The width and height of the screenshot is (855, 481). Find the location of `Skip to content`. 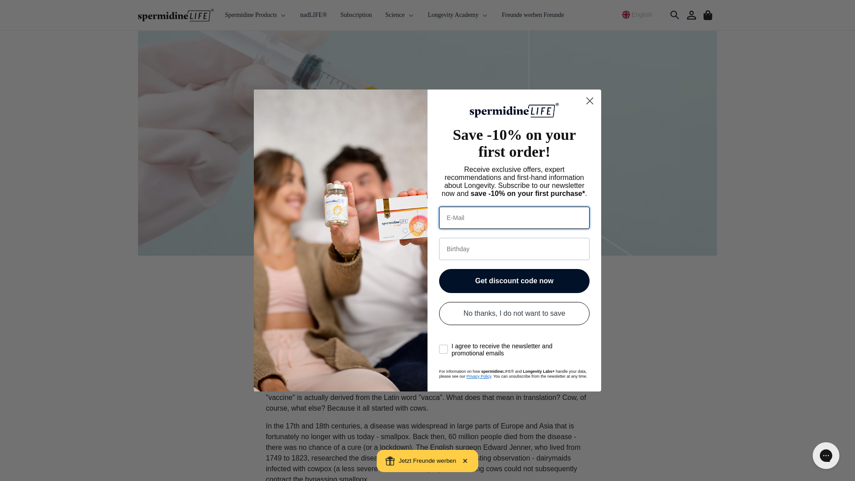

Skip to content is located at coordinates (27, 10).